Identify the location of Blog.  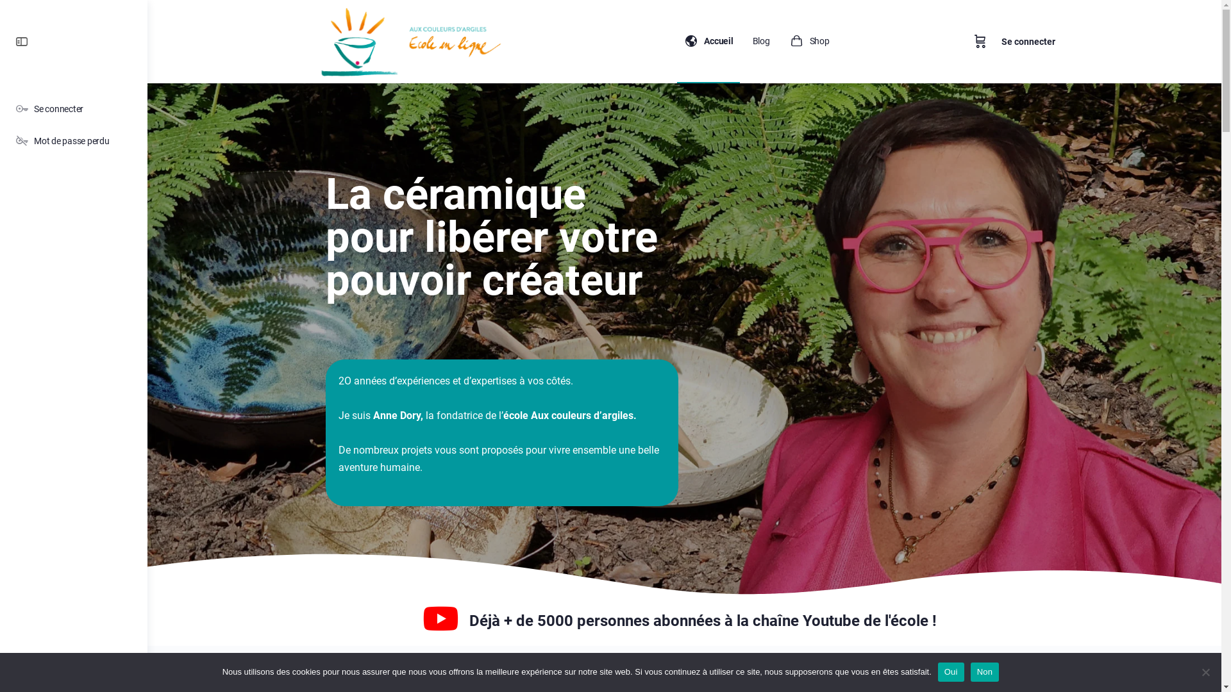
(762, 42).